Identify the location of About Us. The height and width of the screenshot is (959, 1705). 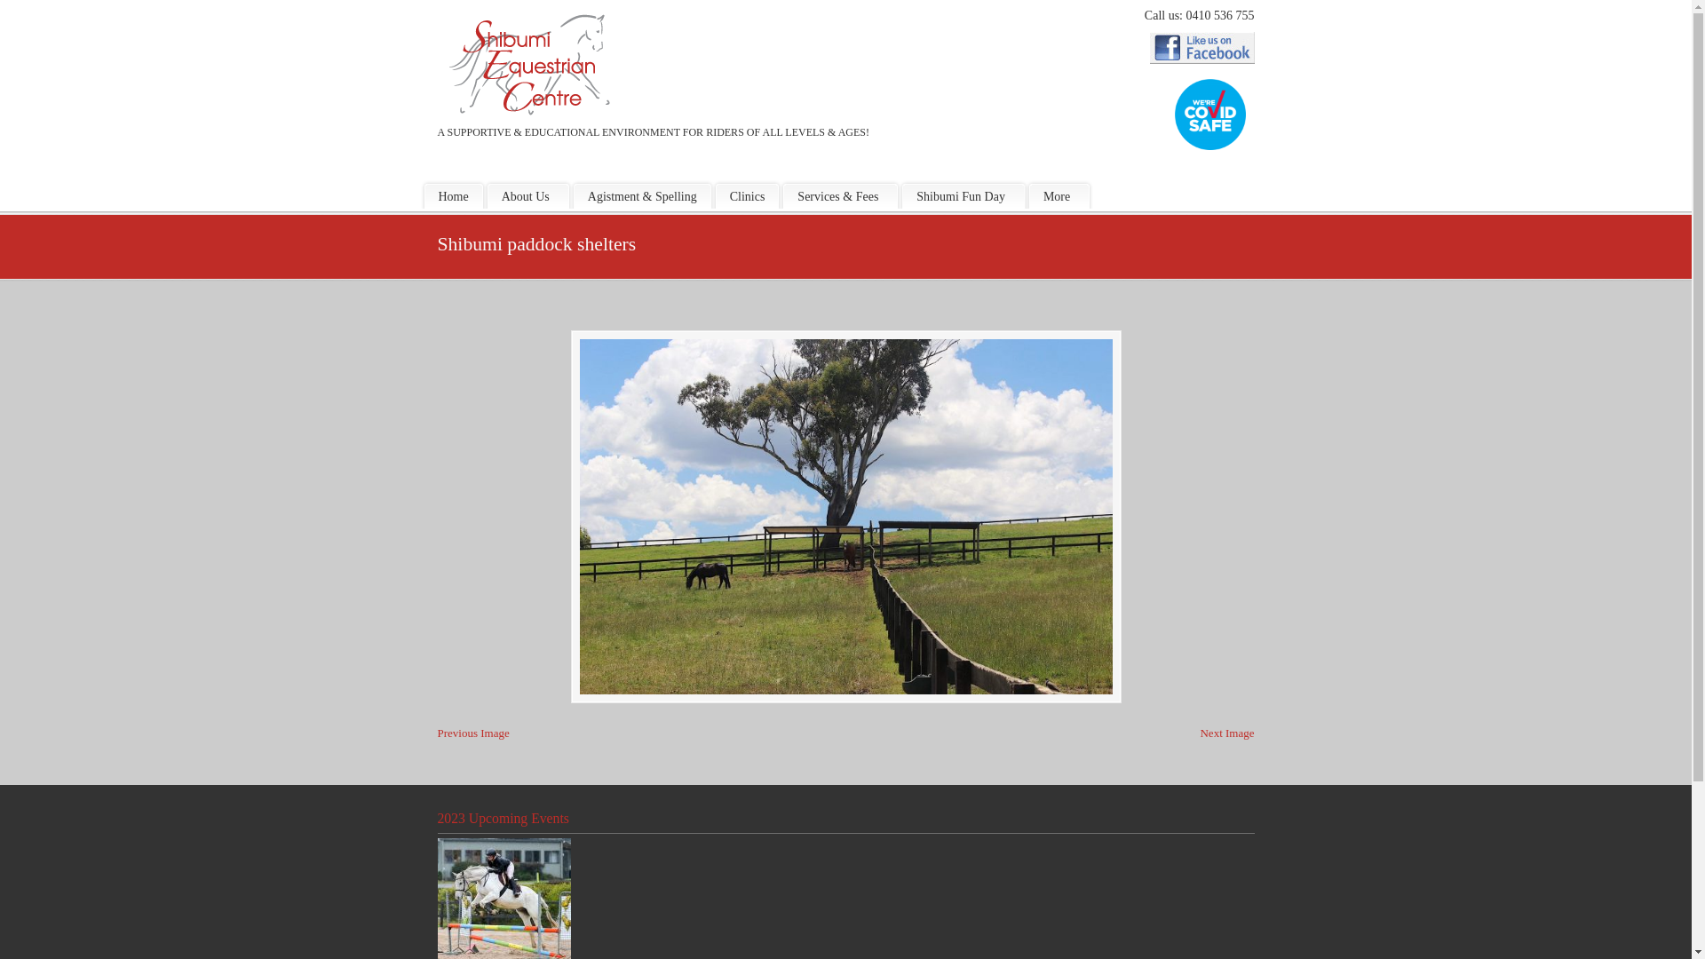
(528, 197).